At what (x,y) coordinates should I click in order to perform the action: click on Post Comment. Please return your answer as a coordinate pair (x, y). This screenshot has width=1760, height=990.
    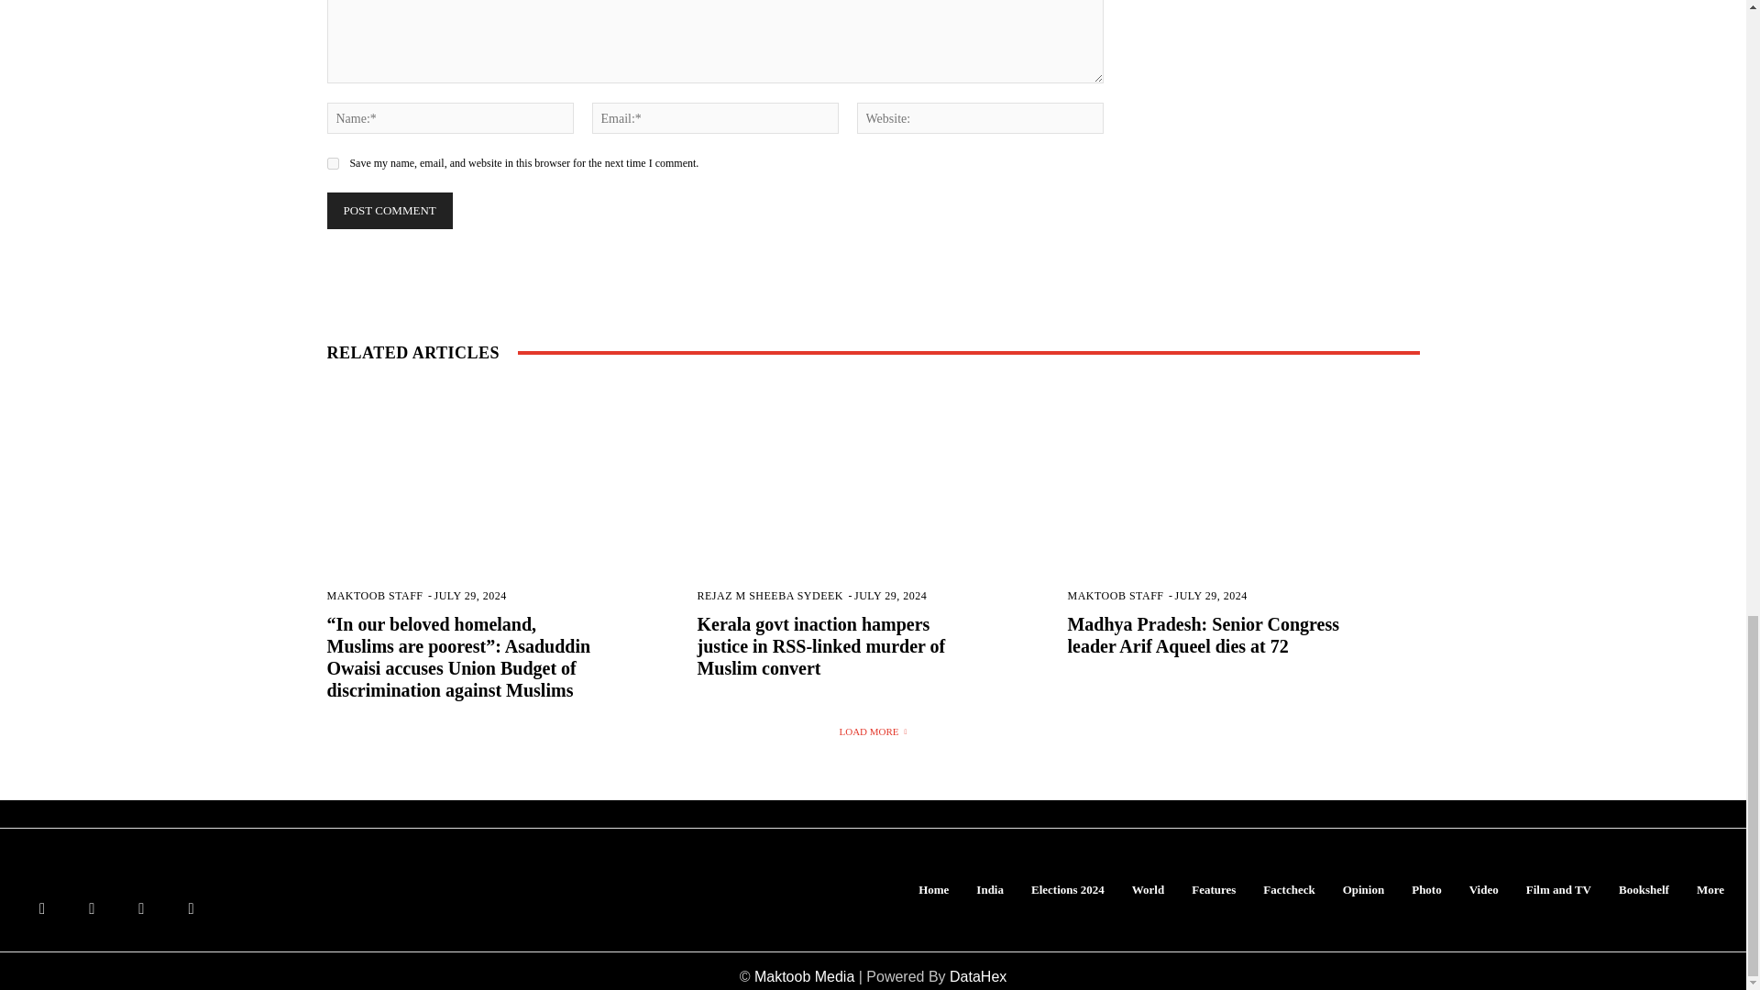
    Looking at the image, I should click on (389, 210).